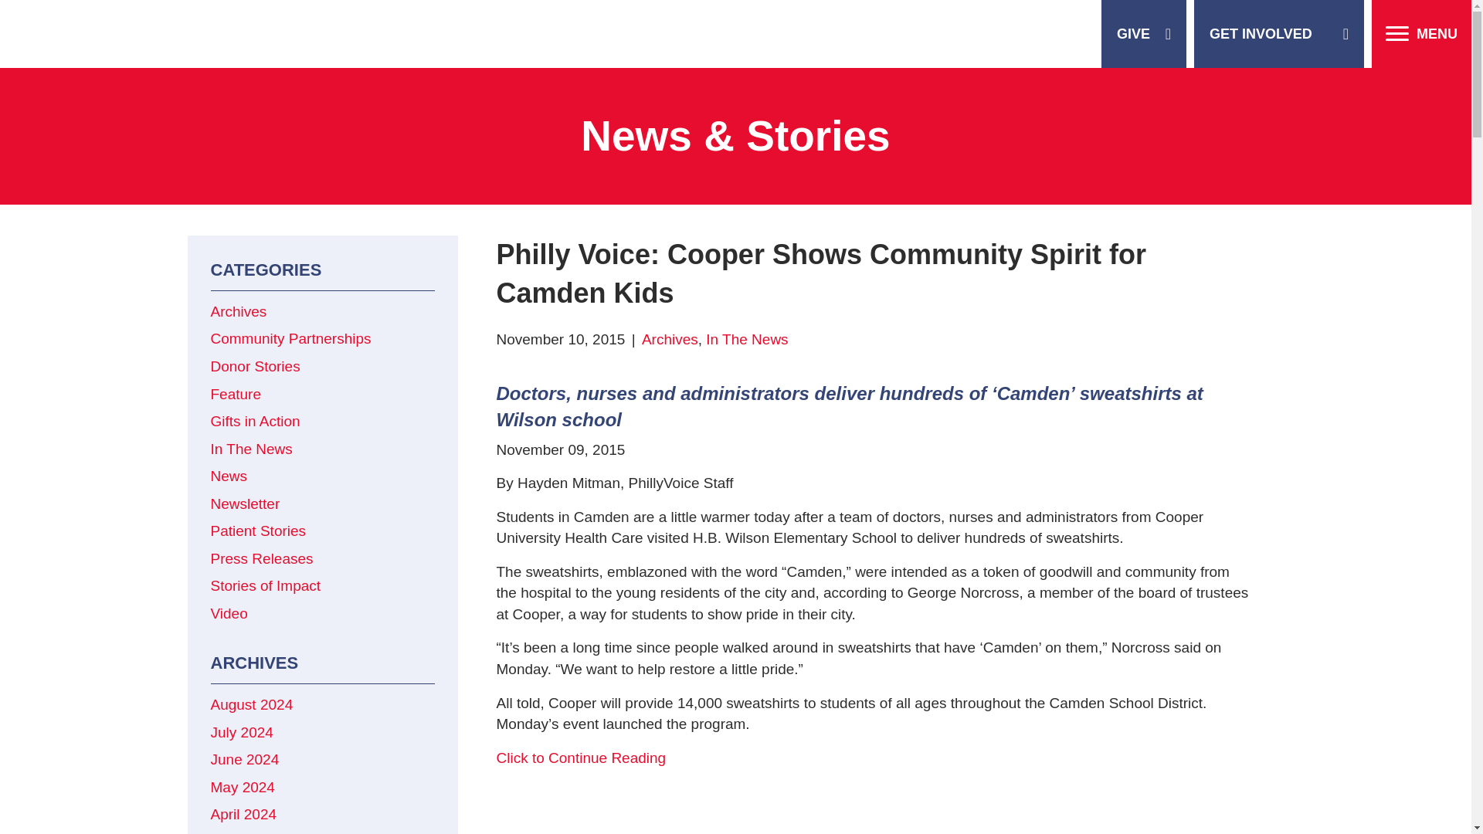  I want to click on Cooper Foundation Upgraded RED 193, so click(100, 32).